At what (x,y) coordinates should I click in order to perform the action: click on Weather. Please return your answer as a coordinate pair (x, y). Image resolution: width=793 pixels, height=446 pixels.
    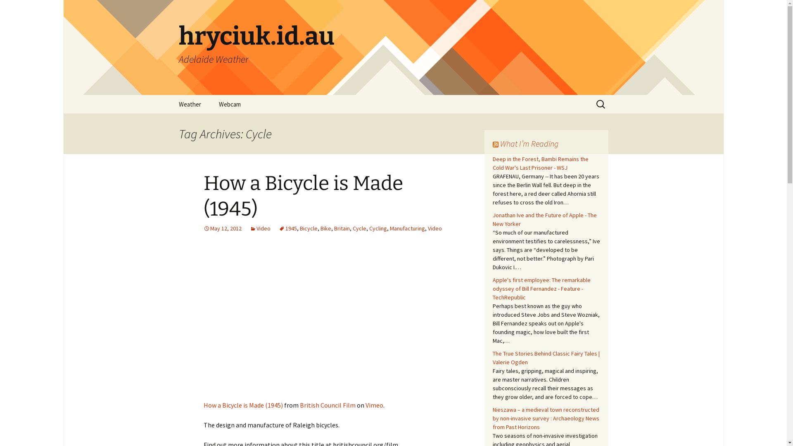
    Looking at the image, I should click on (190, 104).